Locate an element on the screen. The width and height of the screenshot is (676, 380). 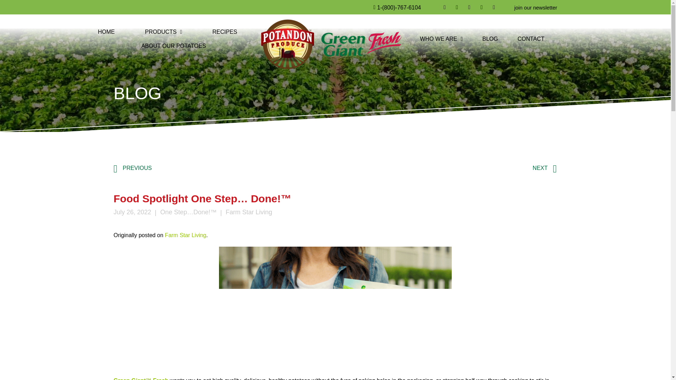
ABOUT OUR POTATOES is located at coordinates (174, 46).